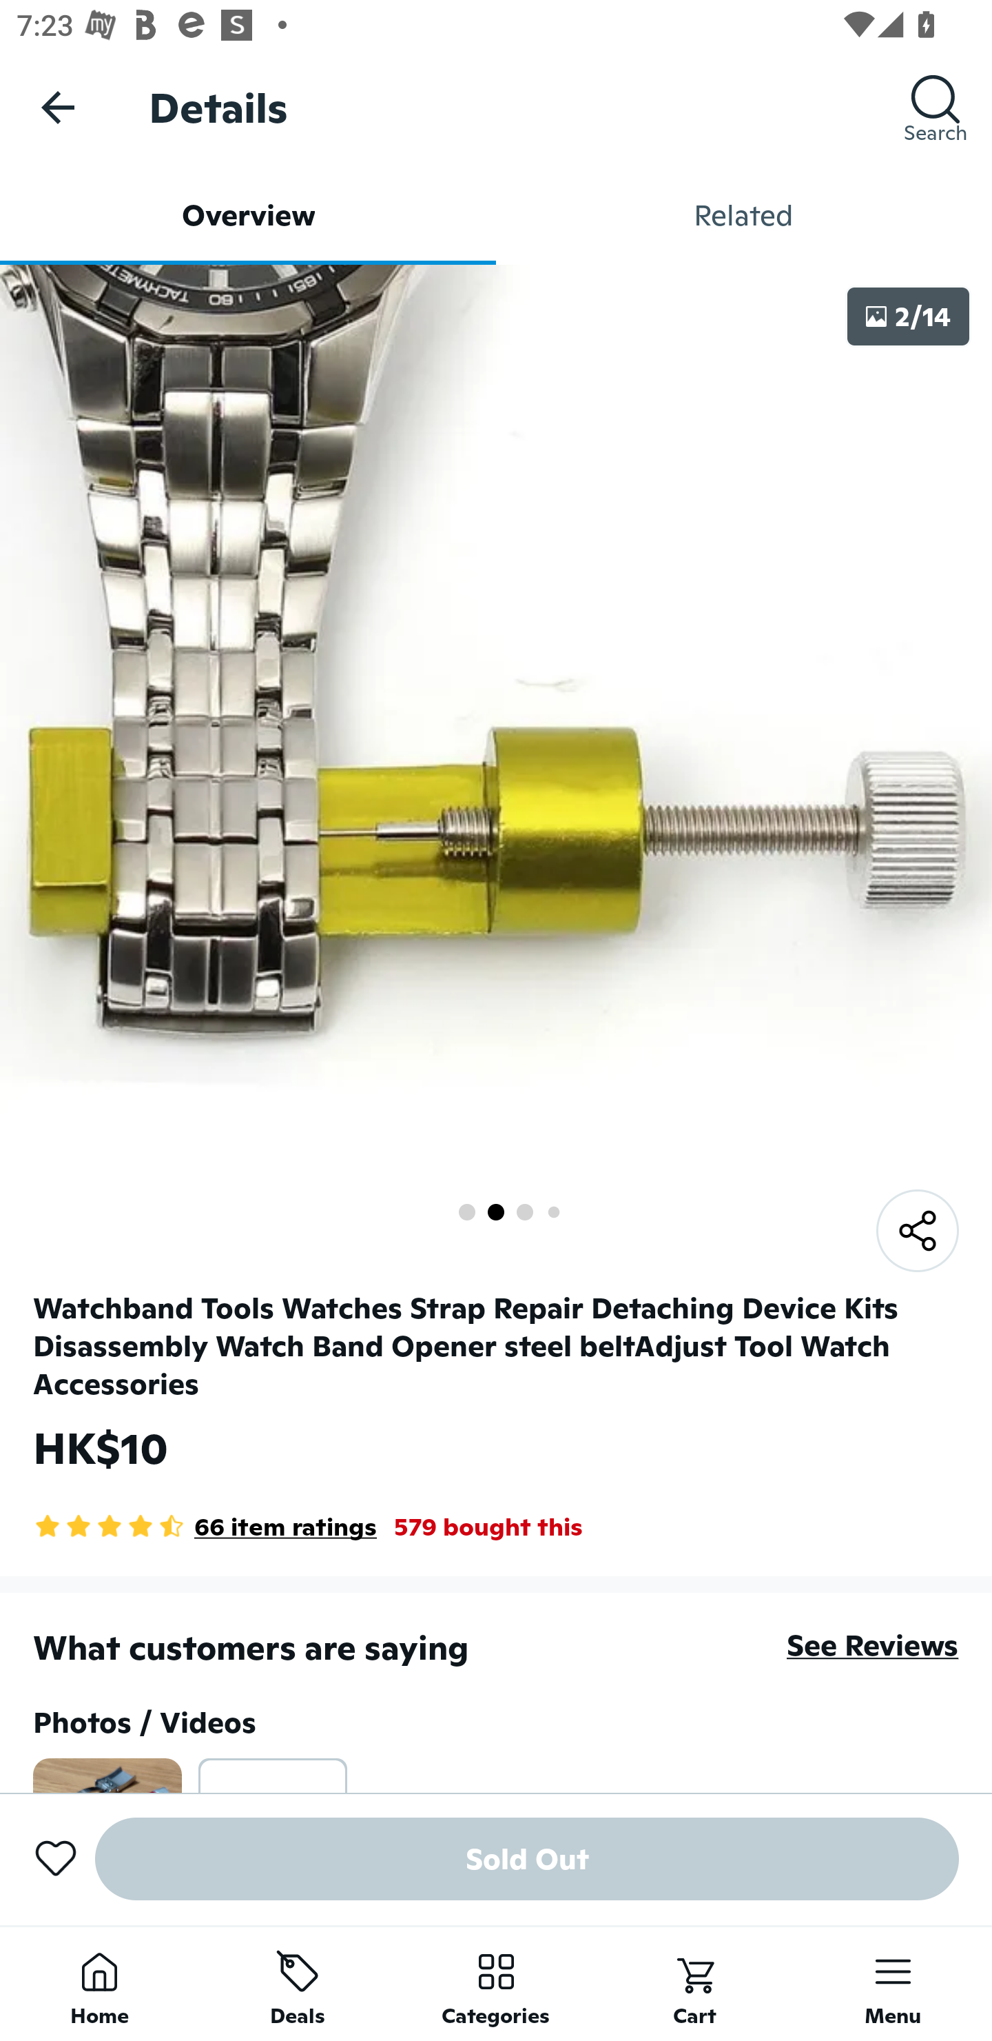  I want to click on Cart, so click(694, 1983).